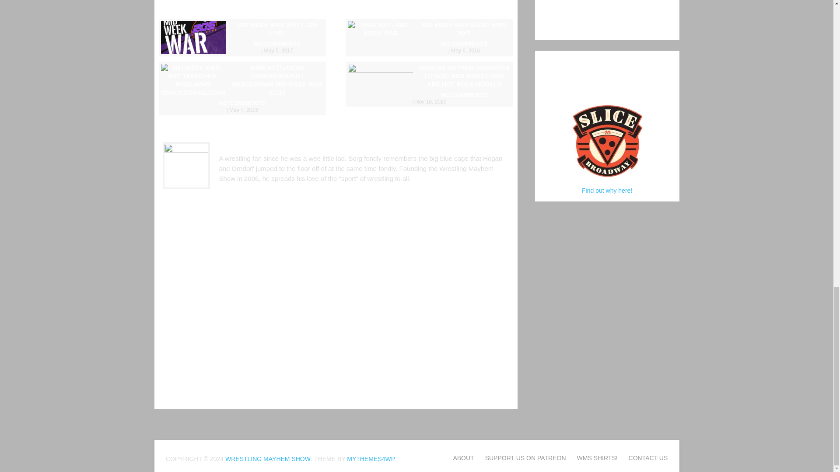 The height and width of the screenshot is (472, 840). I want to click on Find out why here!, so click(607, 190).